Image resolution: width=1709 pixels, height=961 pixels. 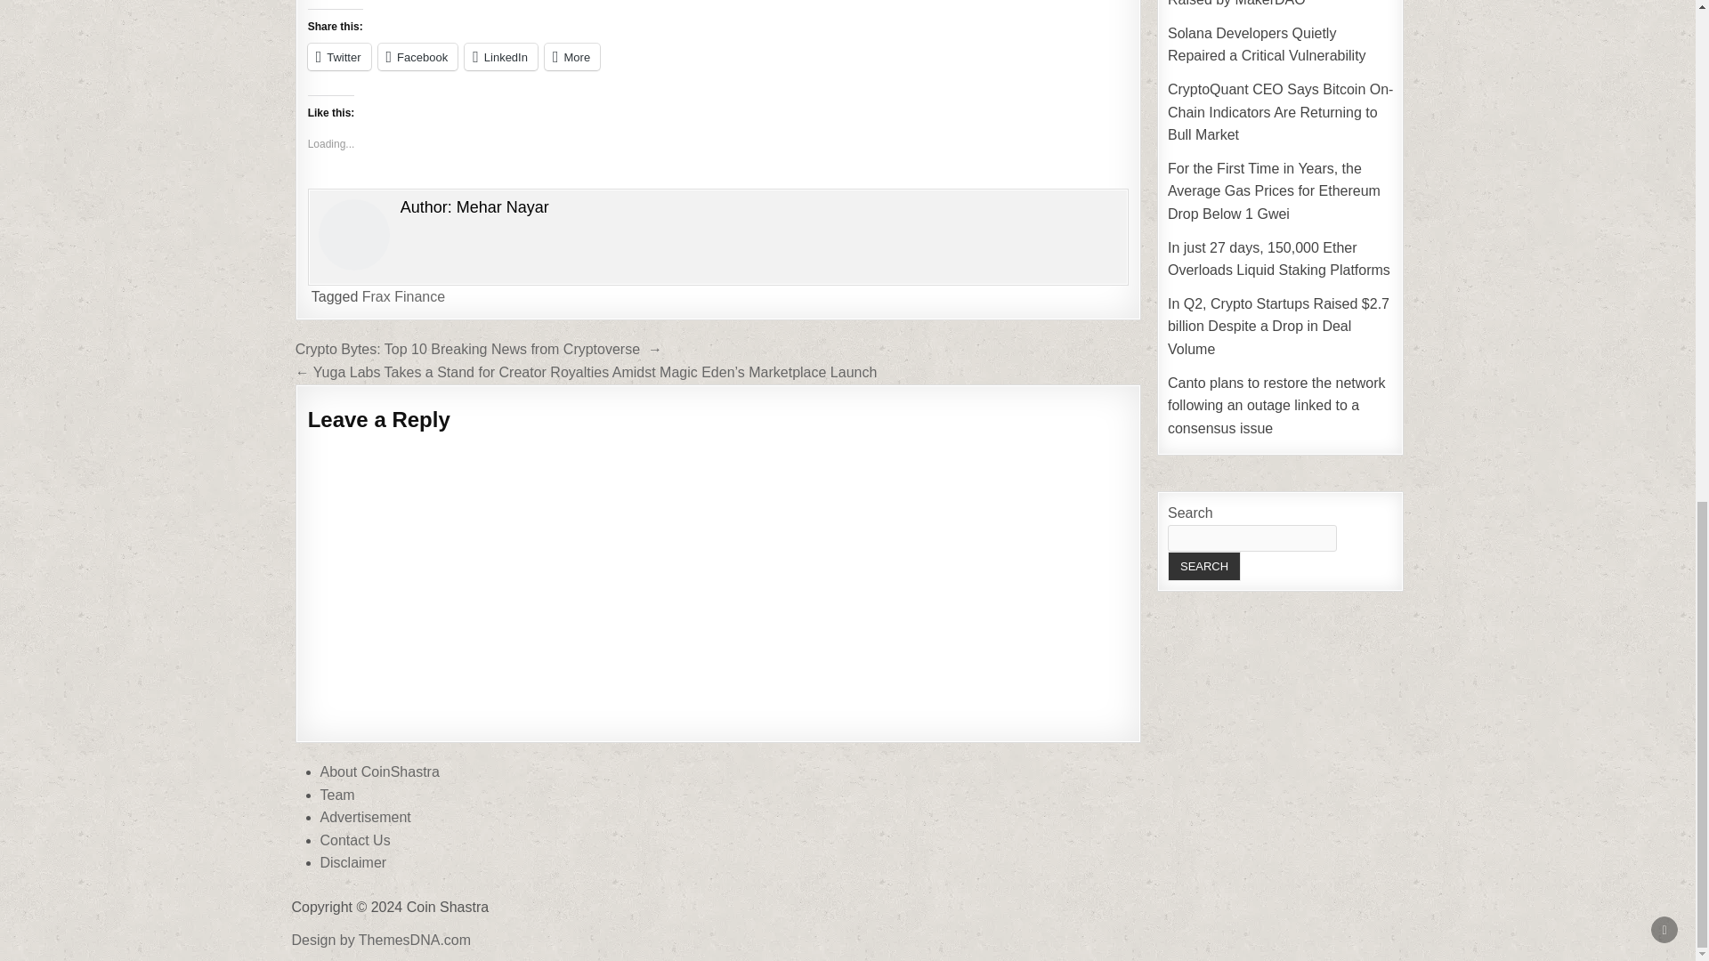 I want to click on Click to share on Facebook, so click(x=417, y=56).